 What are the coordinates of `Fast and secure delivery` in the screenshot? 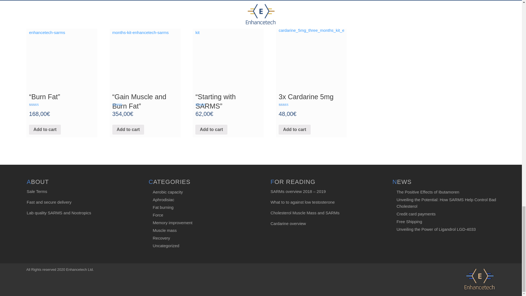 It's located at (49, 202).